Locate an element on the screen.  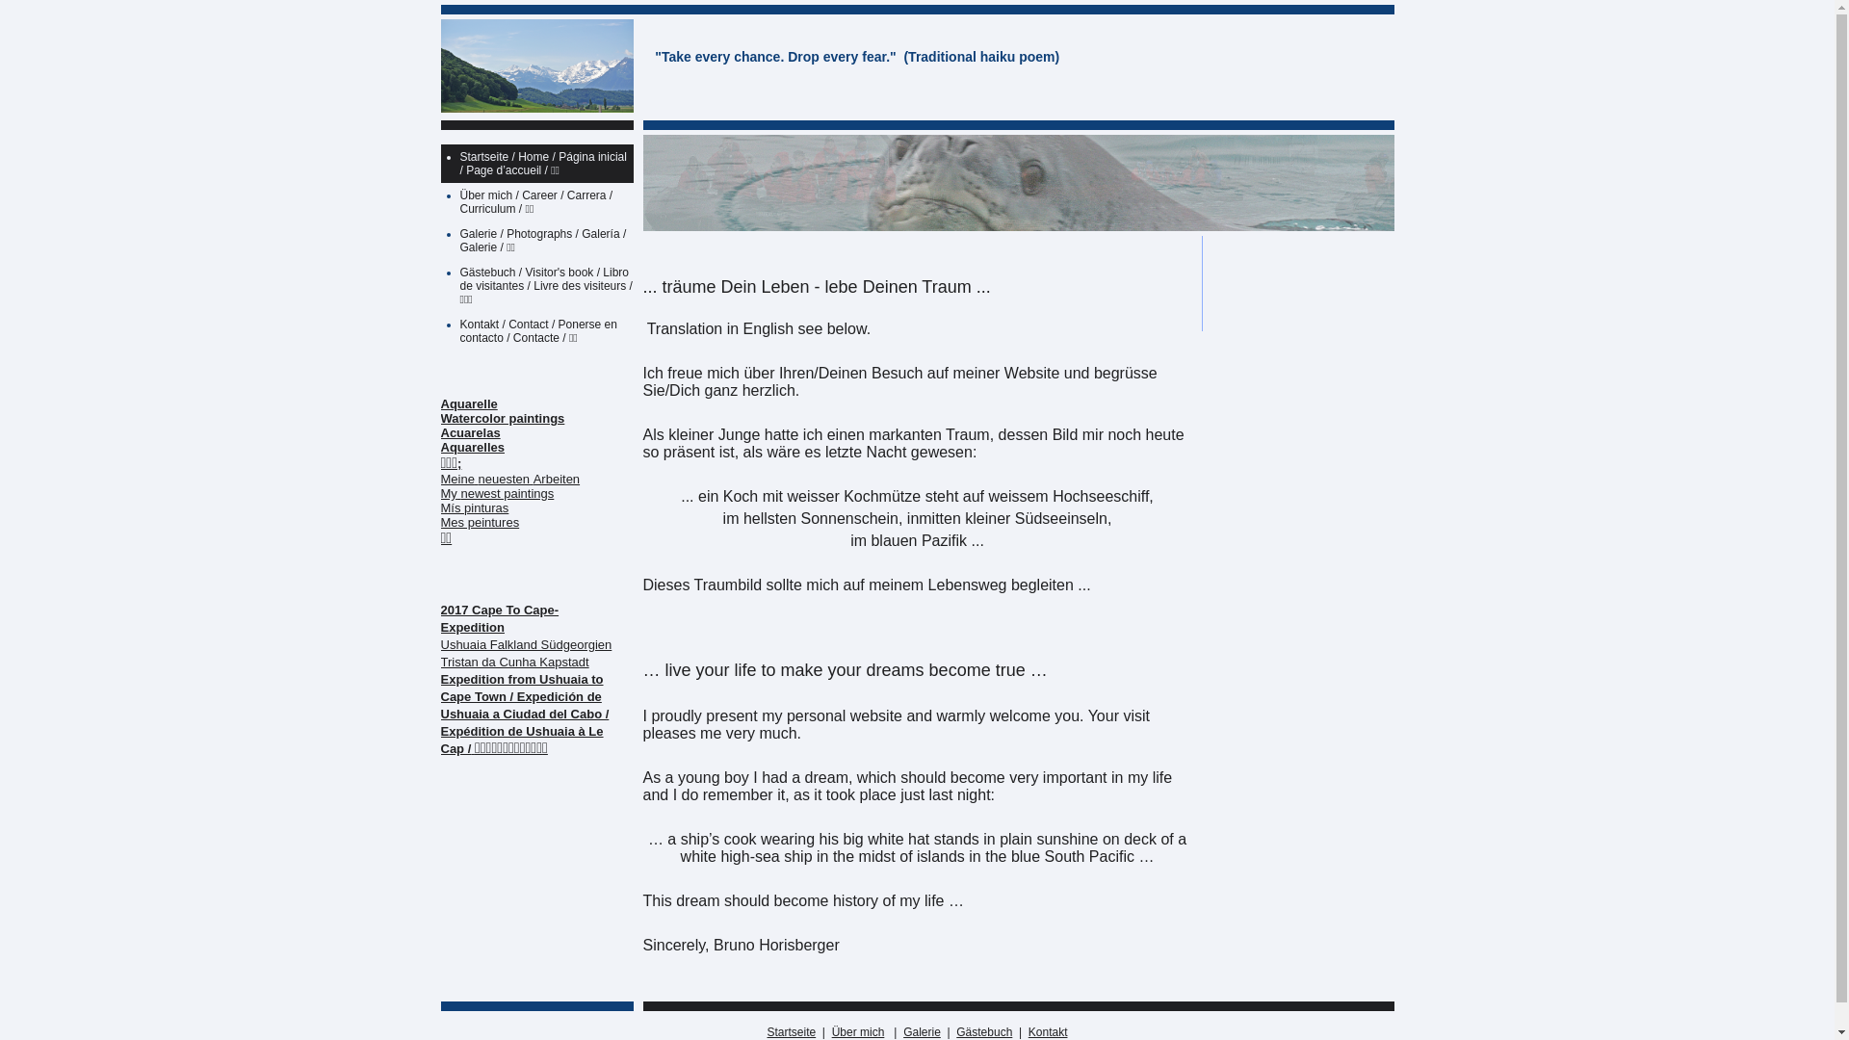
My is located at coordinates (449, 493).